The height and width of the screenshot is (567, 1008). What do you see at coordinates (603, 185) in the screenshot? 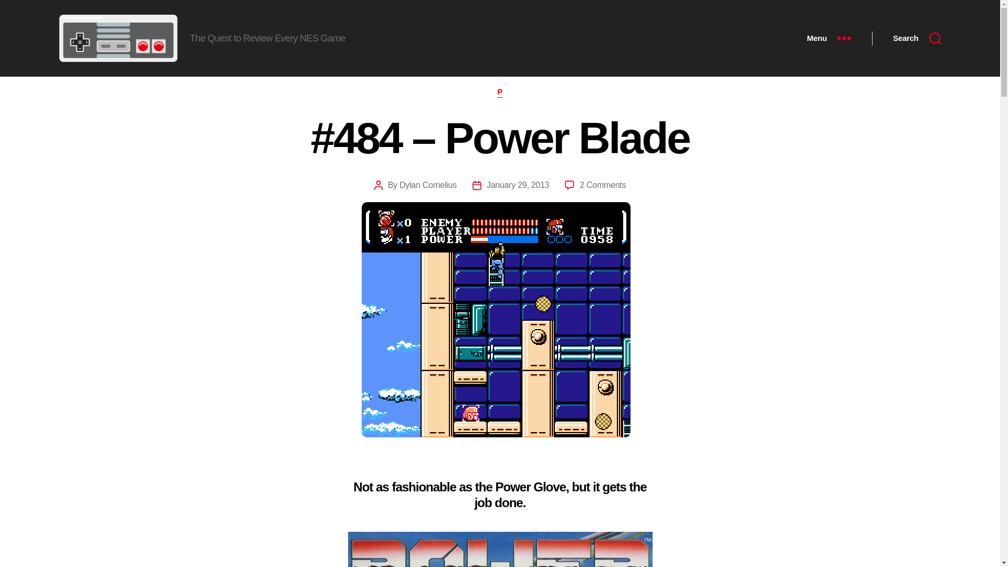
I see `2 Comments` at bounding box center [603, 185].